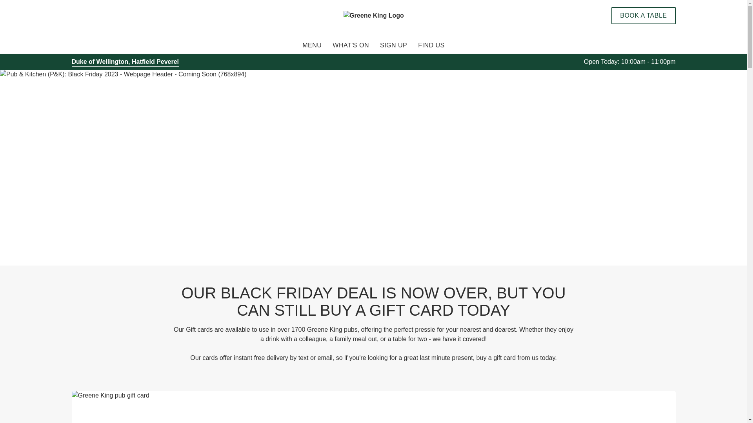 The height and width of the screenshot is (423, 753). I want to click on BOOK, so click(643, 16).